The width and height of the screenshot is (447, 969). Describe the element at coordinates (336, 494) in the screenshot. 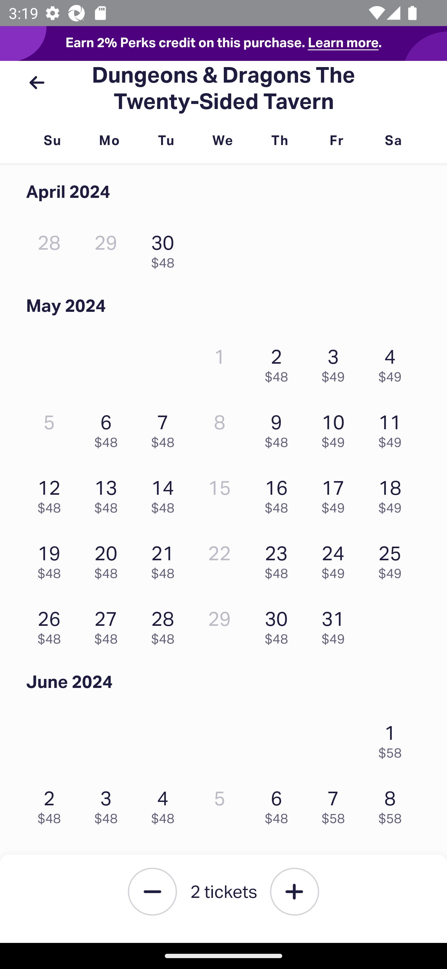

I see `17 $49` at that location.